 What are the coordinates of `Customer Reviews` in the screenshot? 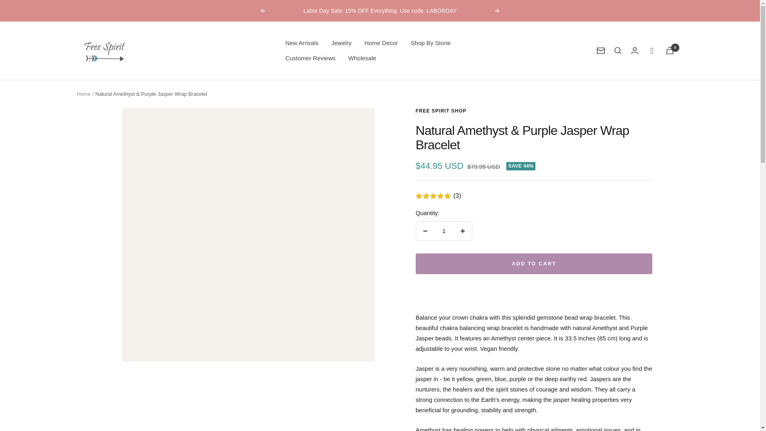 It's located at (310, 58).